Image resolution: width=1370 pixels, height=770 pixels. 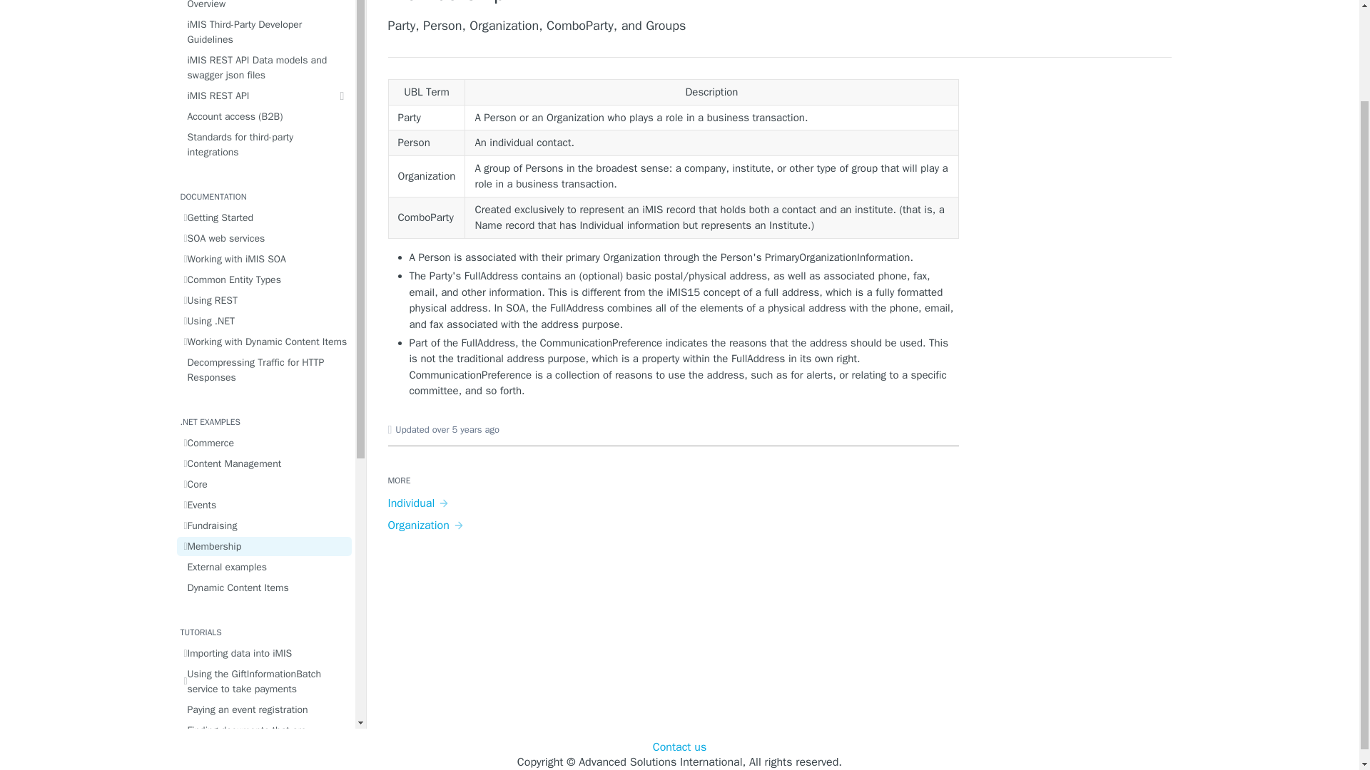 I want to click on Standards for third-party integrations, so click(x=264, y=144).